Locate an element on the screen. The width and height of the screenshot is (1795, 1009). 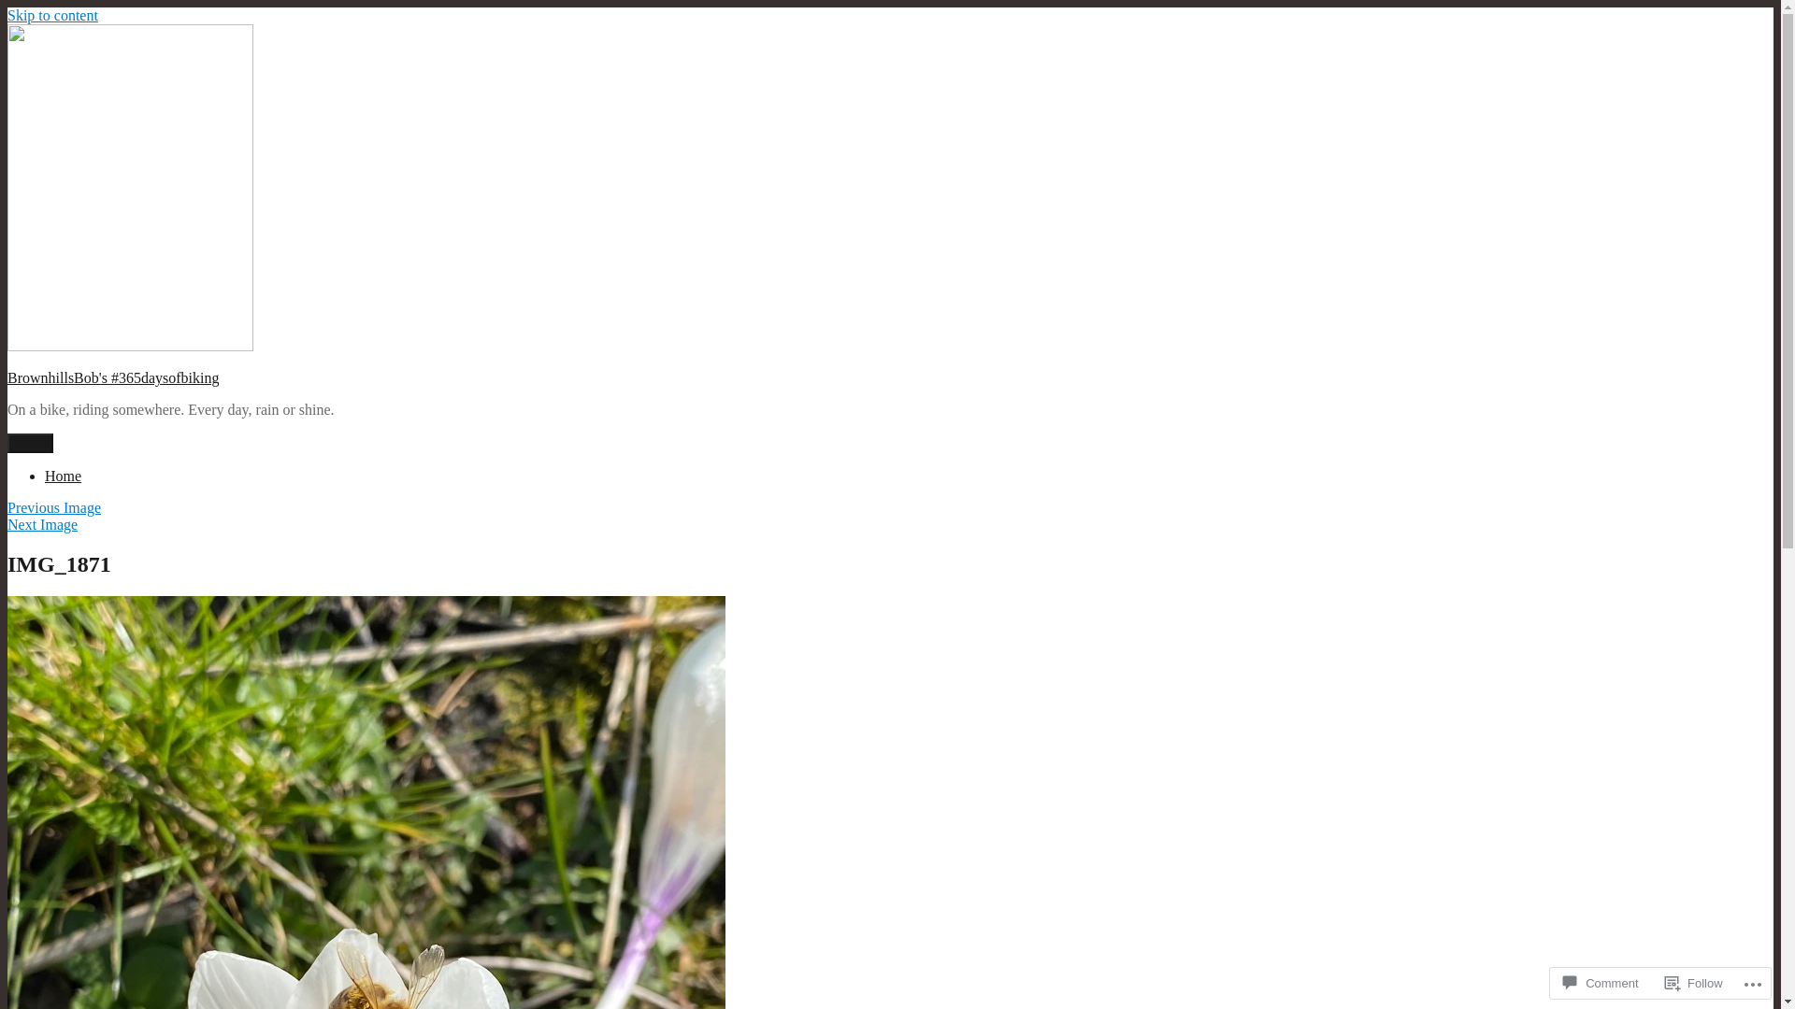
Previous Image is located at coordinates (54, 508).